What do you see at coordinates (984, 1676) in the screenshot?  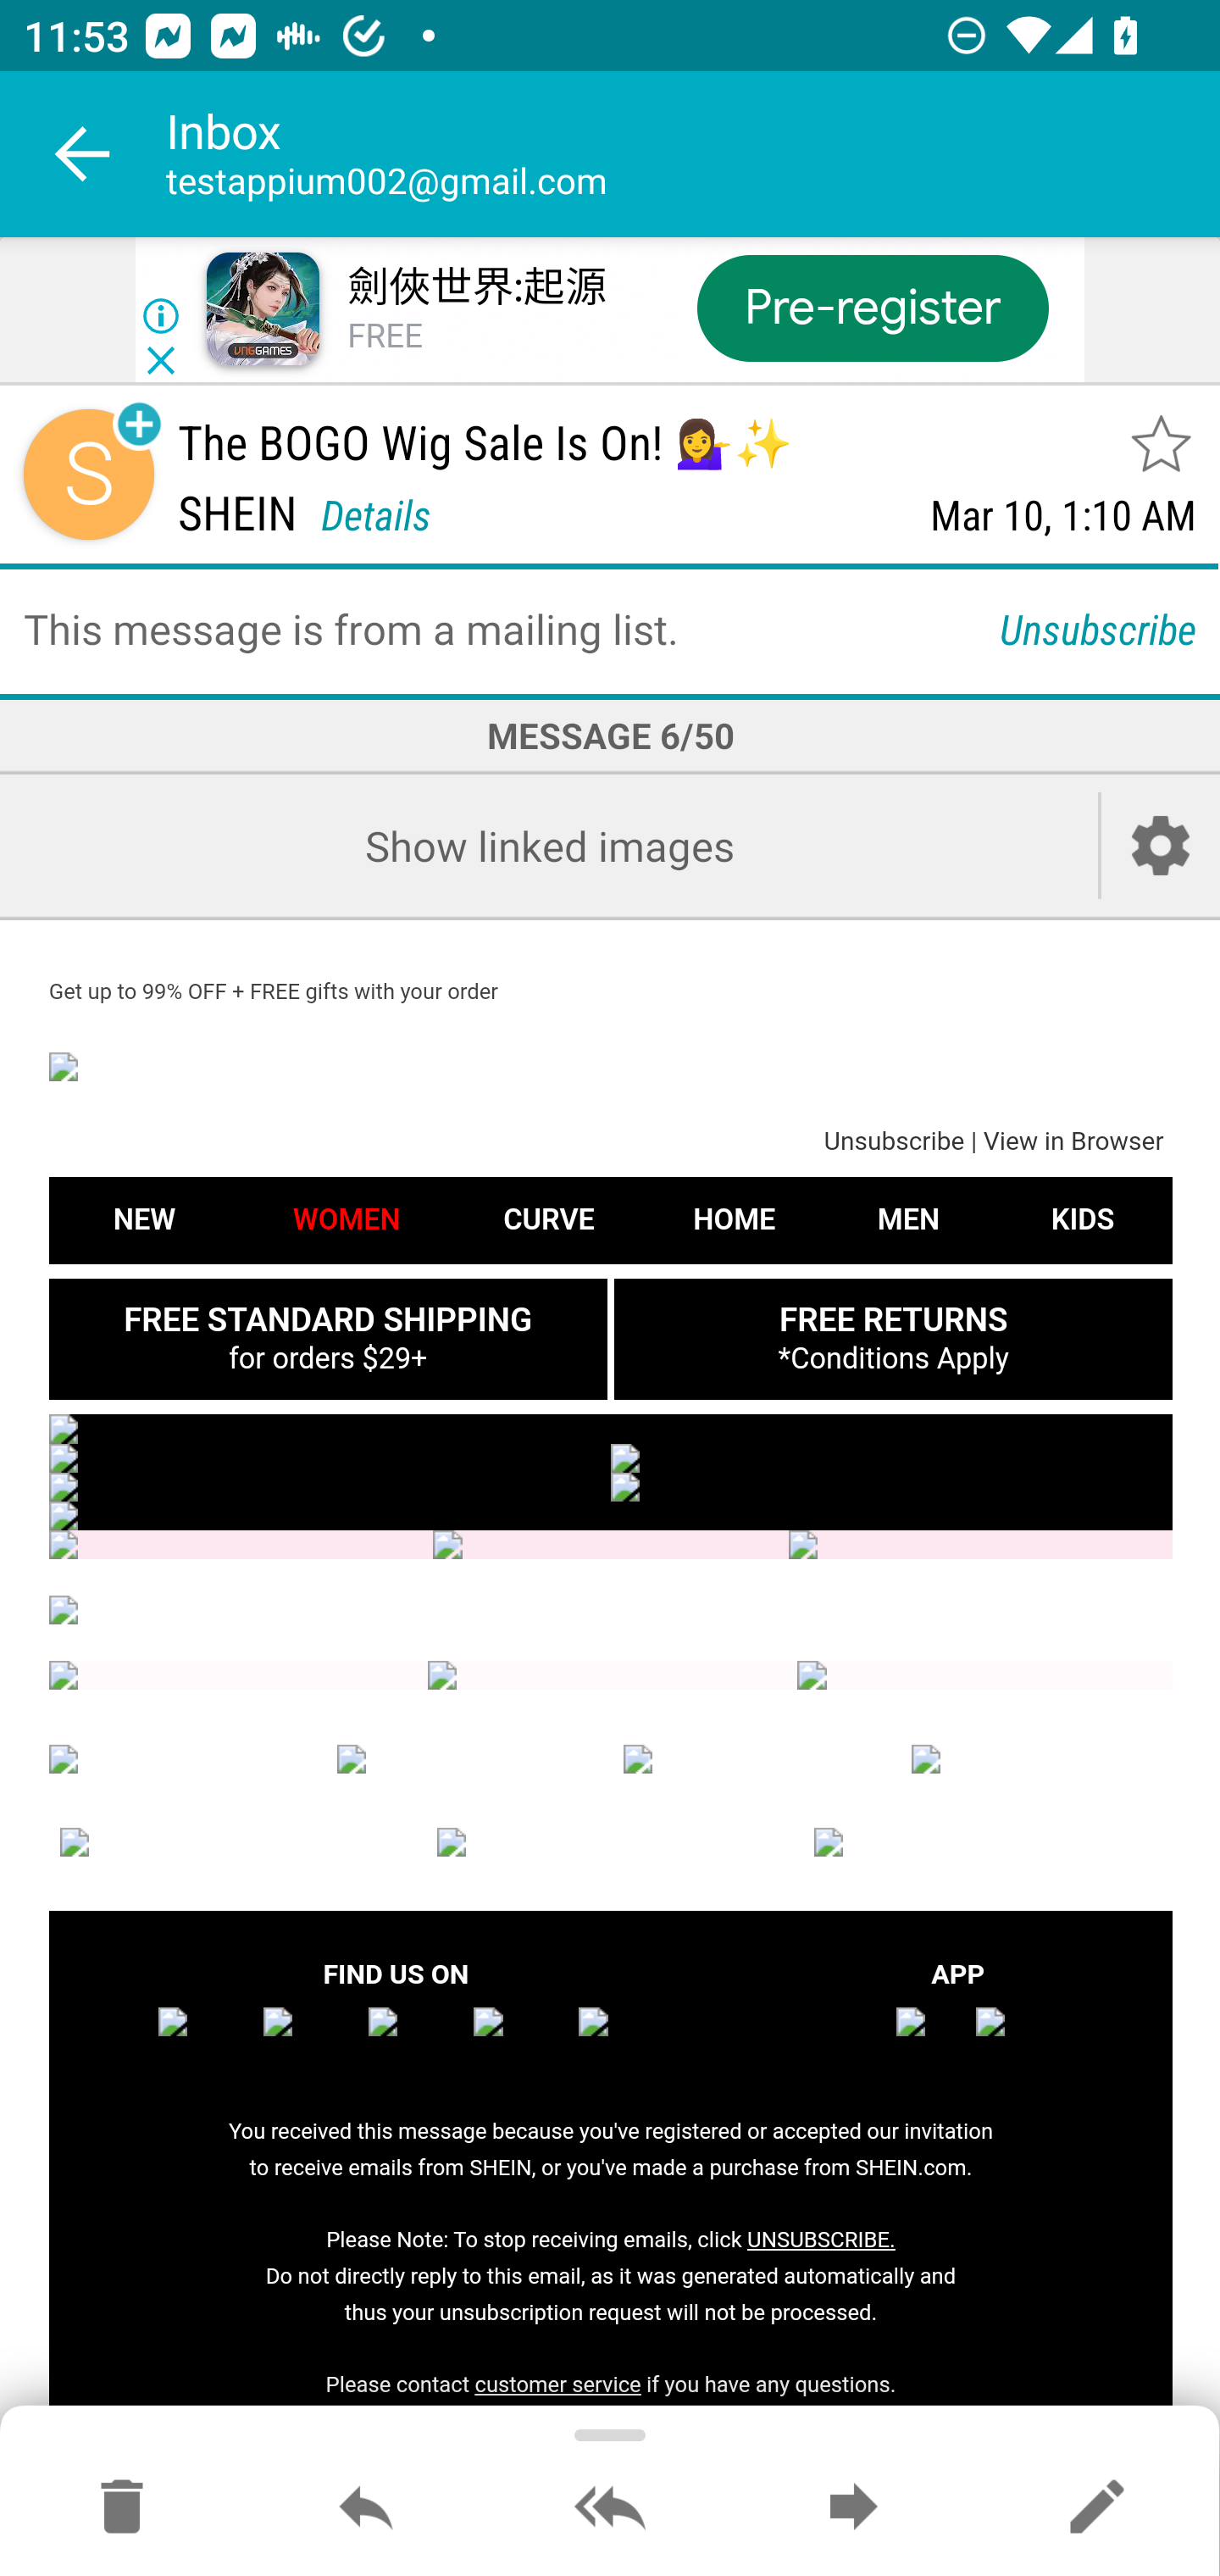 I see `Find Us On Social` at bounding box center [984, 1676].